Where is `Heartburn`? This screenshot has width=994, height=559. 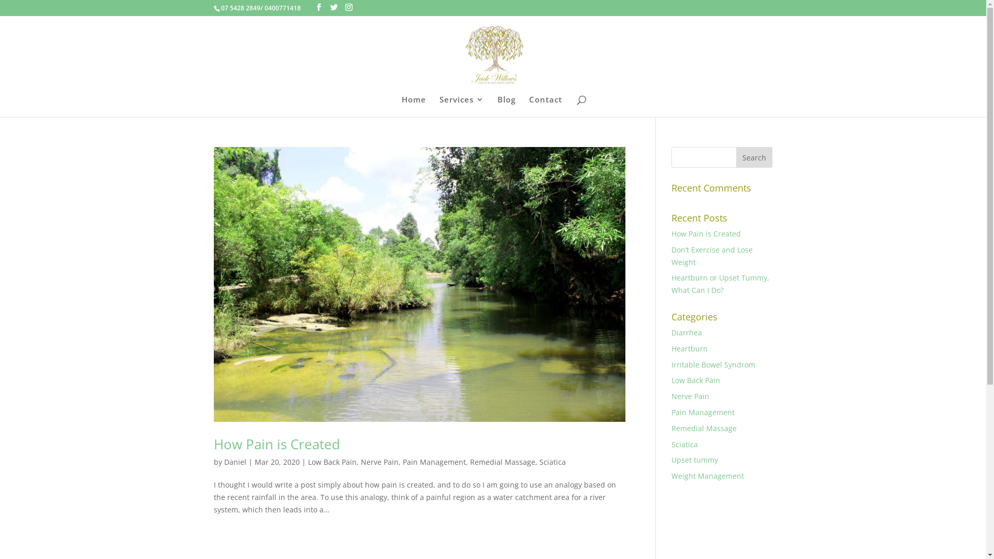 Heartburn is located at coordinates (690, 349).